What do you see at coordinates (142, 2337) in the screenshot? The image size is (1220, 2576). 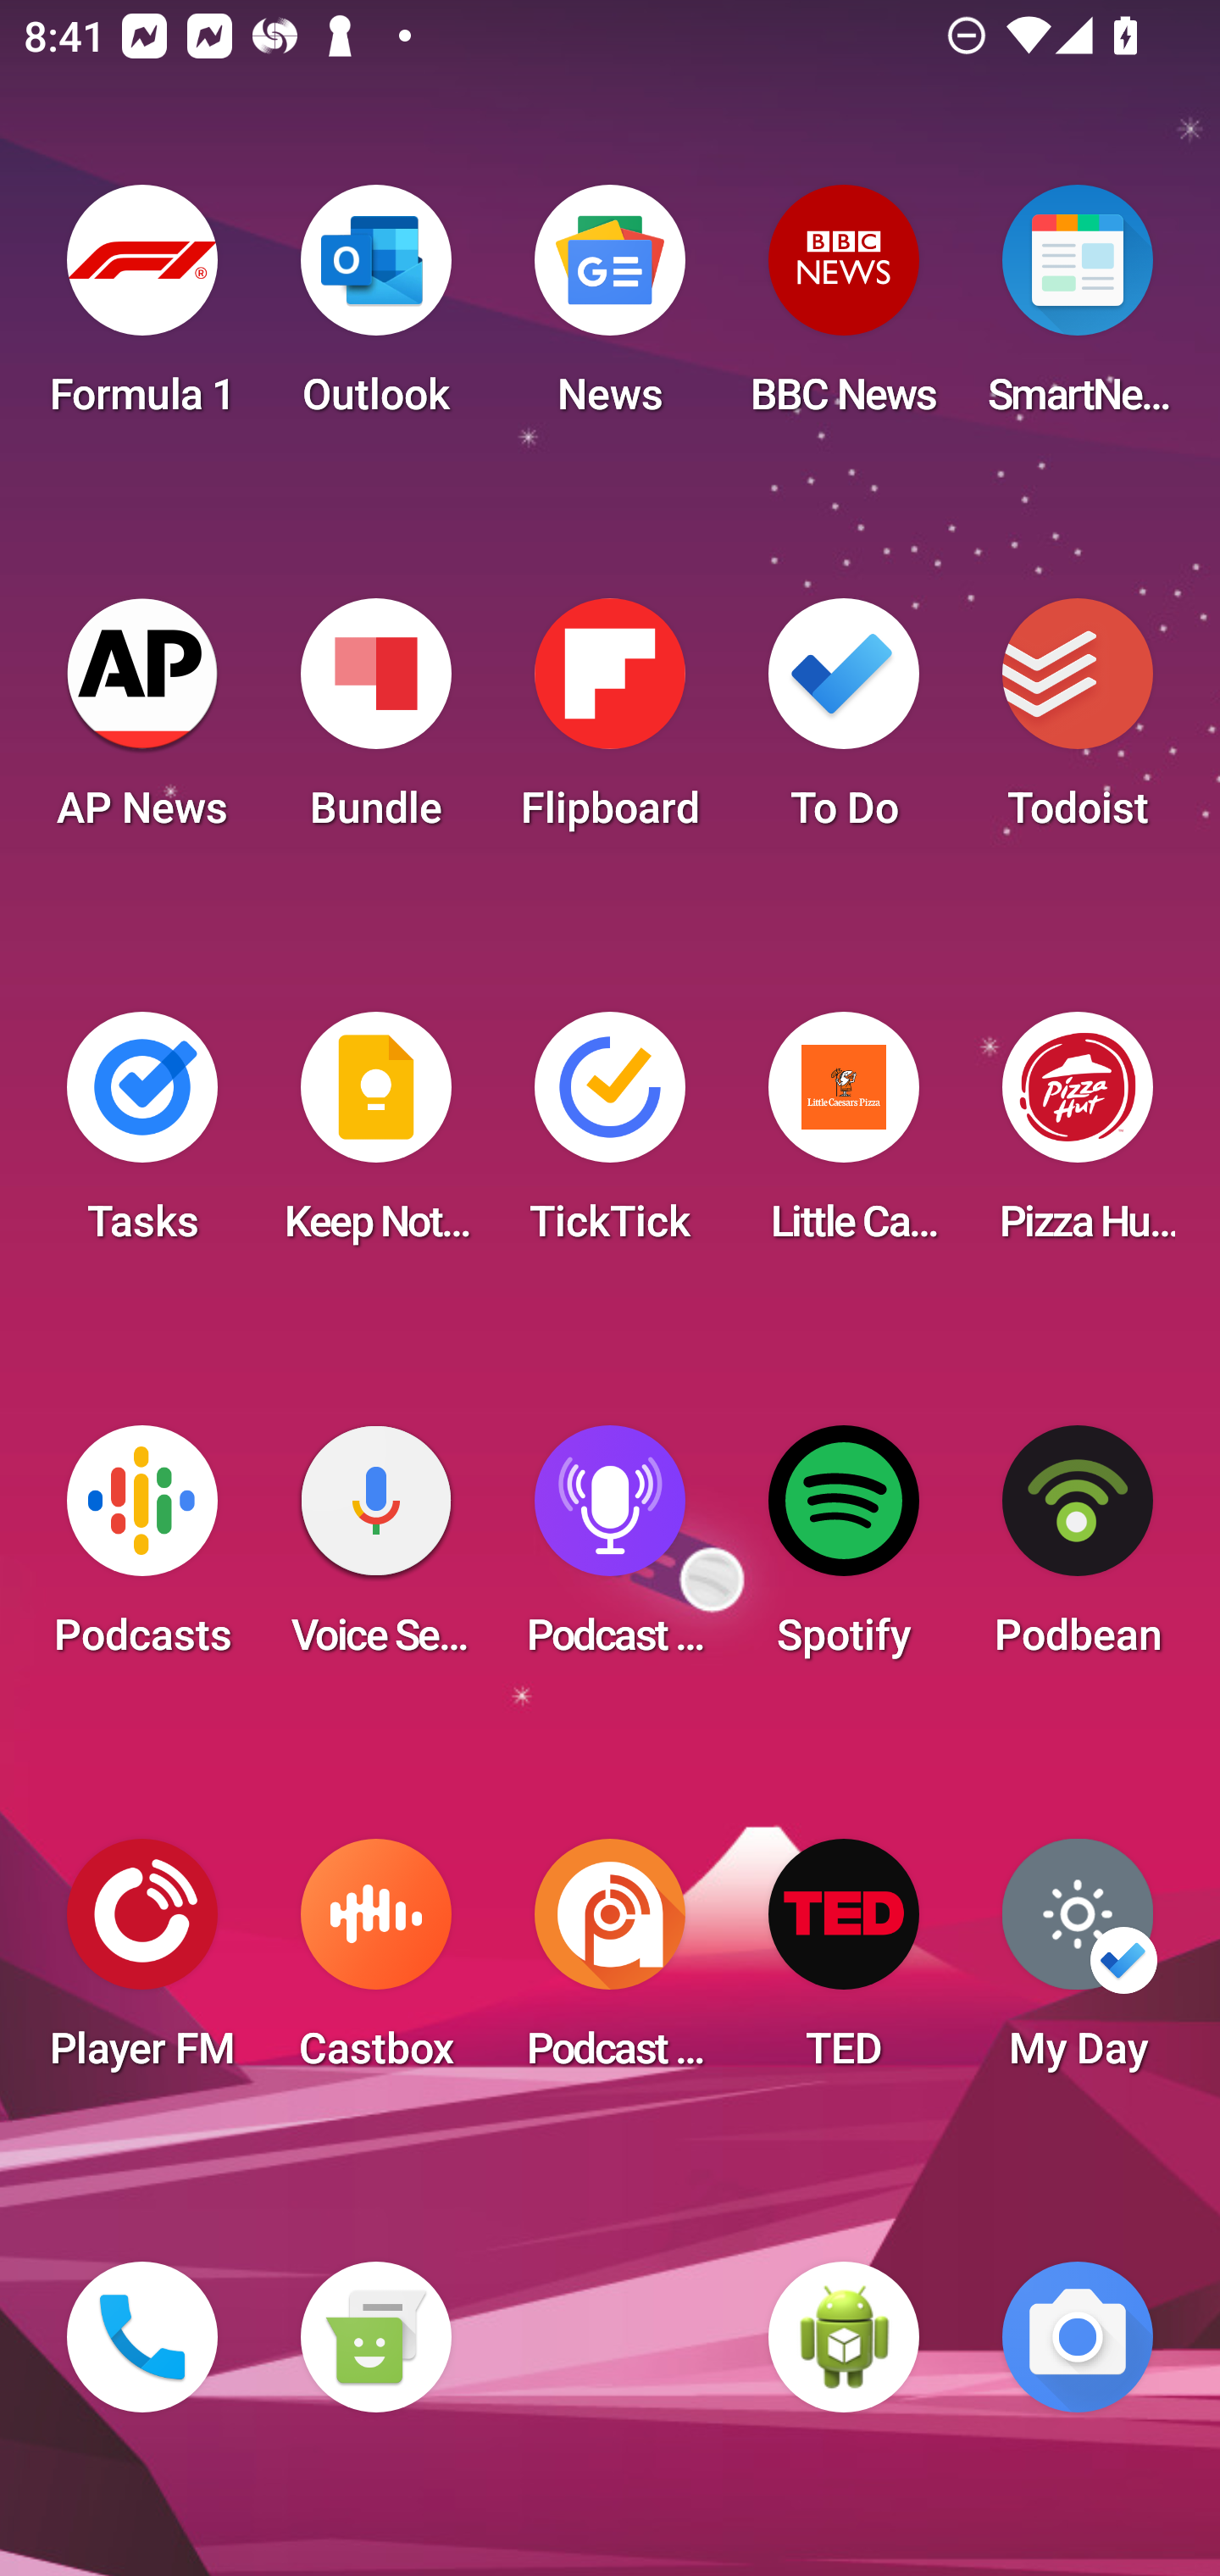 I see `Phone` at bounding box center [142, 2337].